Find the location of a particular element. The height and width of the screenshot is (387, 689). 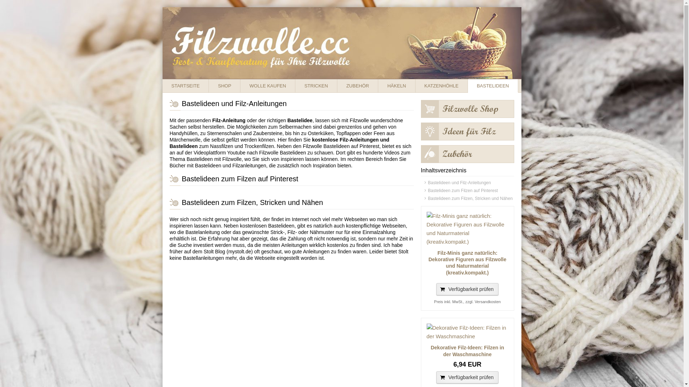

Dekorative Filz-Ideen: Filzen in der Waschmaschine is located at coordinates (467, 351).